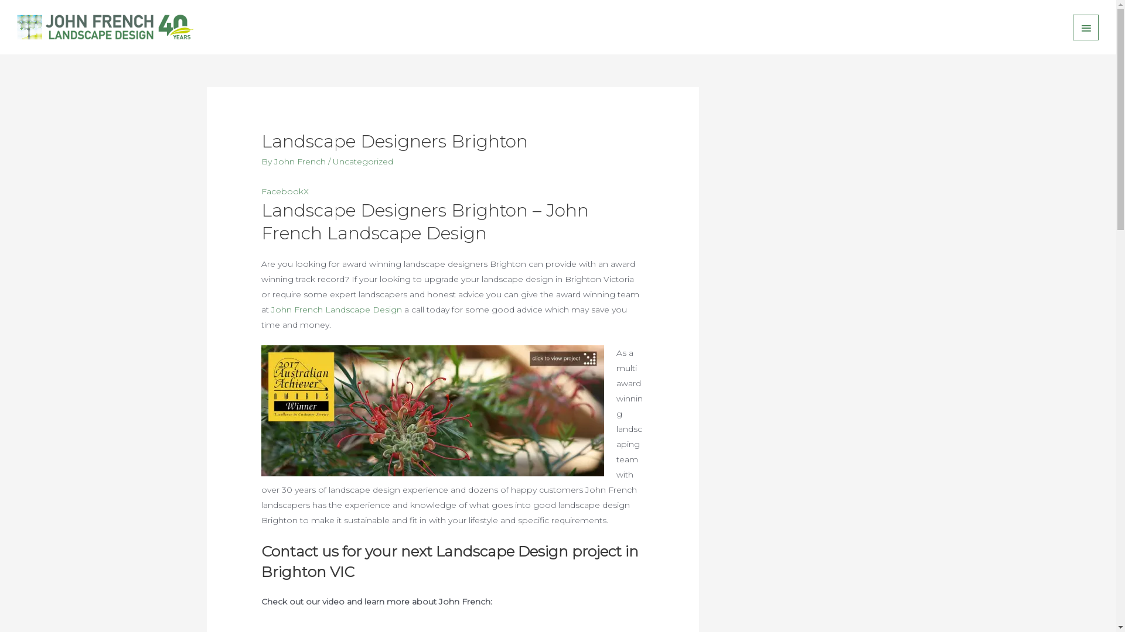 This screenshot has height=632, width=1125. What do you see at coordinates (363, 162) in the screenshot?
I see `Uncategorized` at bounding box center [363, 162].